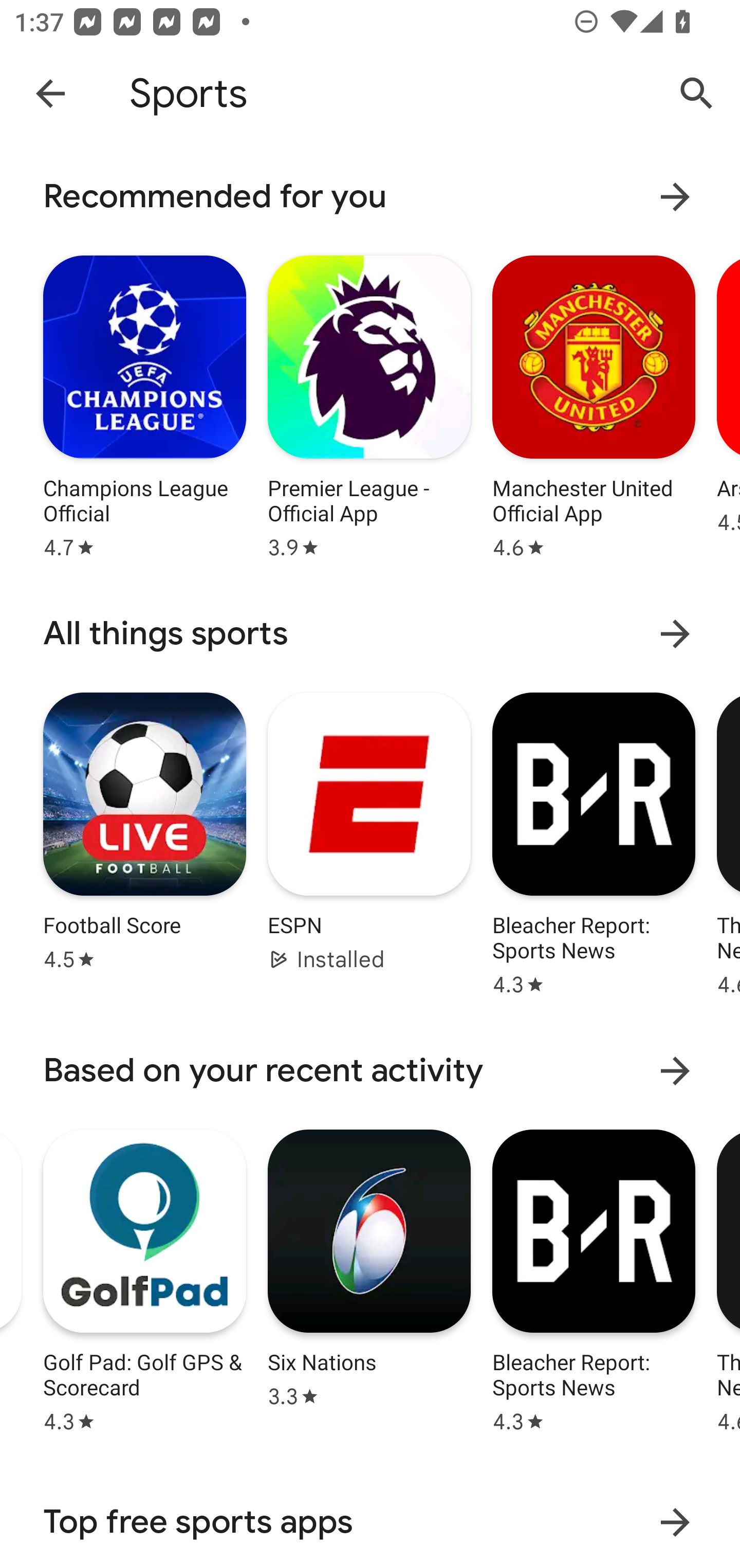  What do you see at coordinates (697, 94) in the screenshot?
I see `Search Google Play` at bounding box center [697, 94].